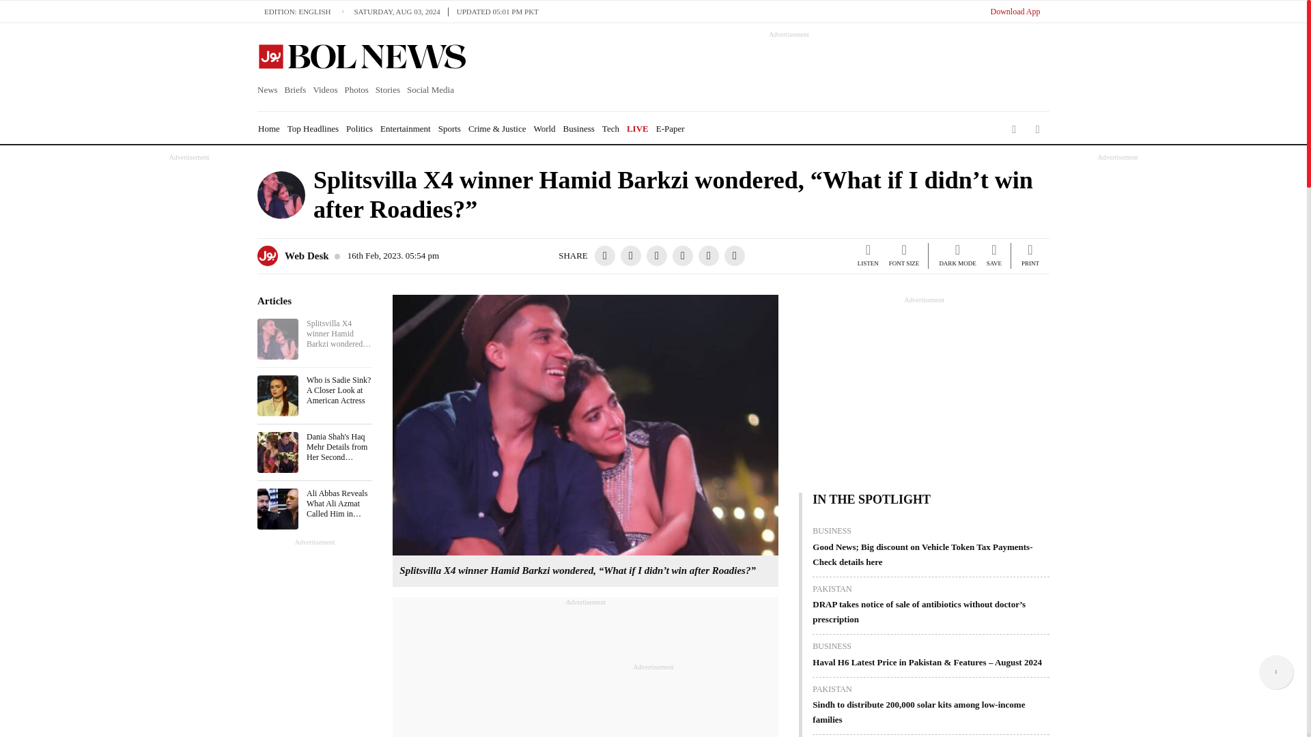 This screenshot has height=737, width=1311. I want to click on News, so click(269, 90).